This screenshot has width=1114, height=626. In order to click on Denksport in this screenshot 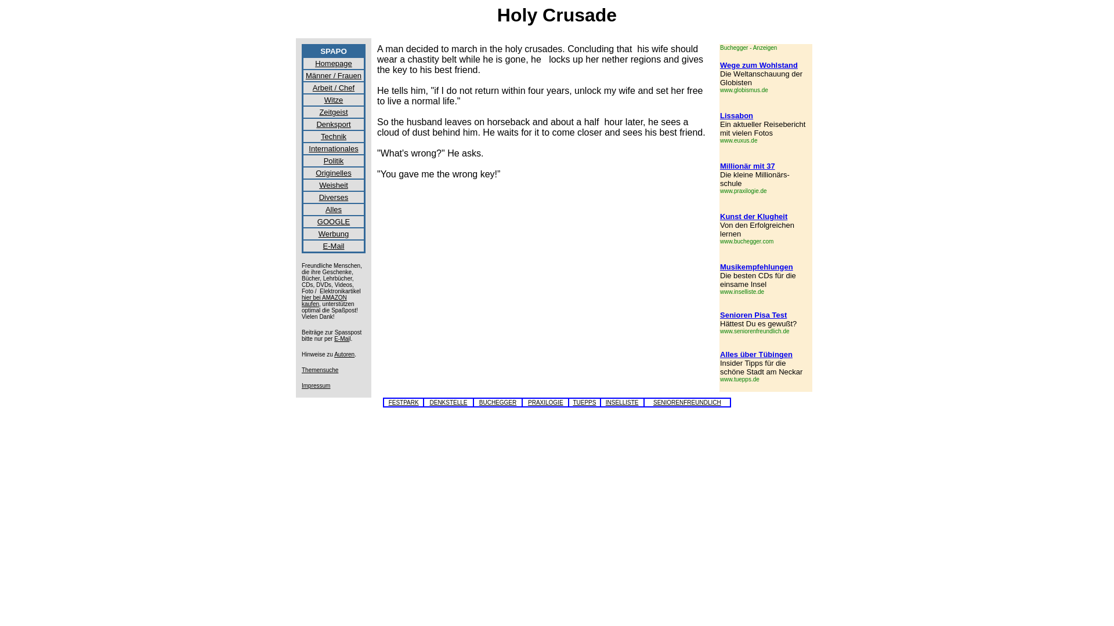, I will do `click(333, 124)`.